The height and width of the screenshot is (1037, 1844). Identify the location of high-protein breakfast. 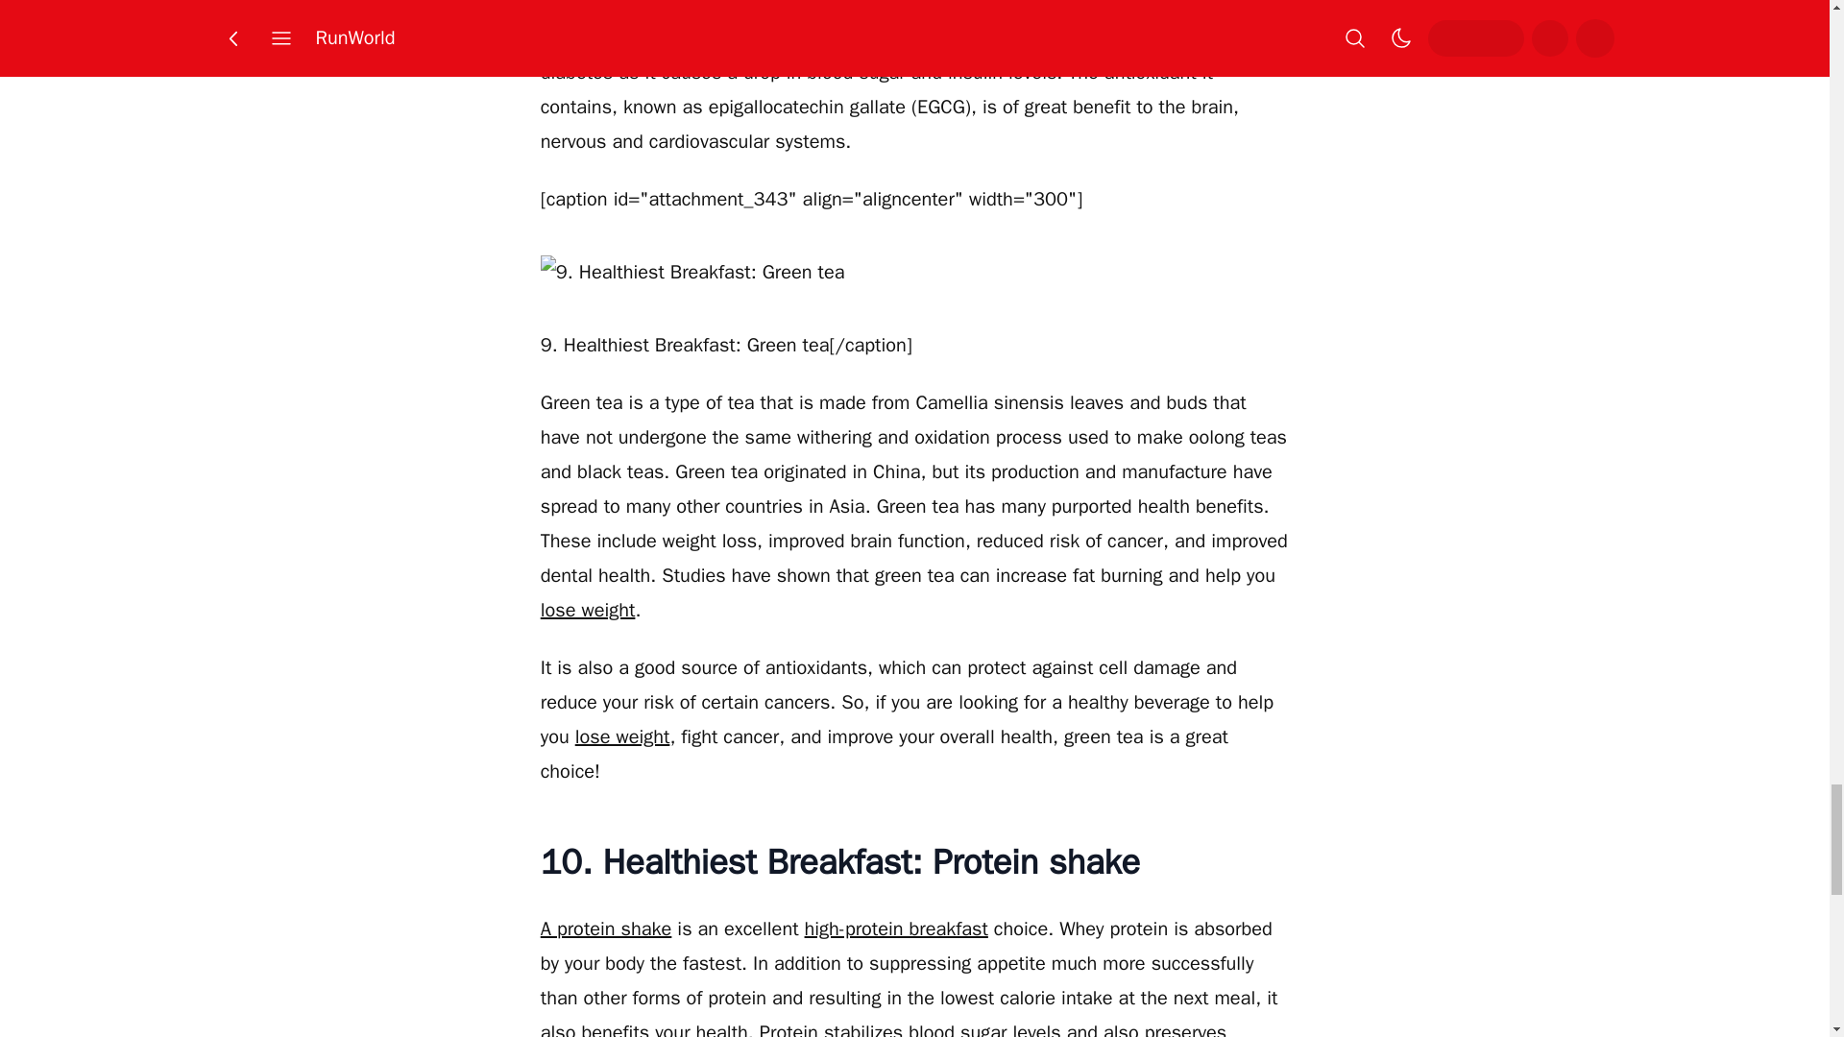
(896, 928).